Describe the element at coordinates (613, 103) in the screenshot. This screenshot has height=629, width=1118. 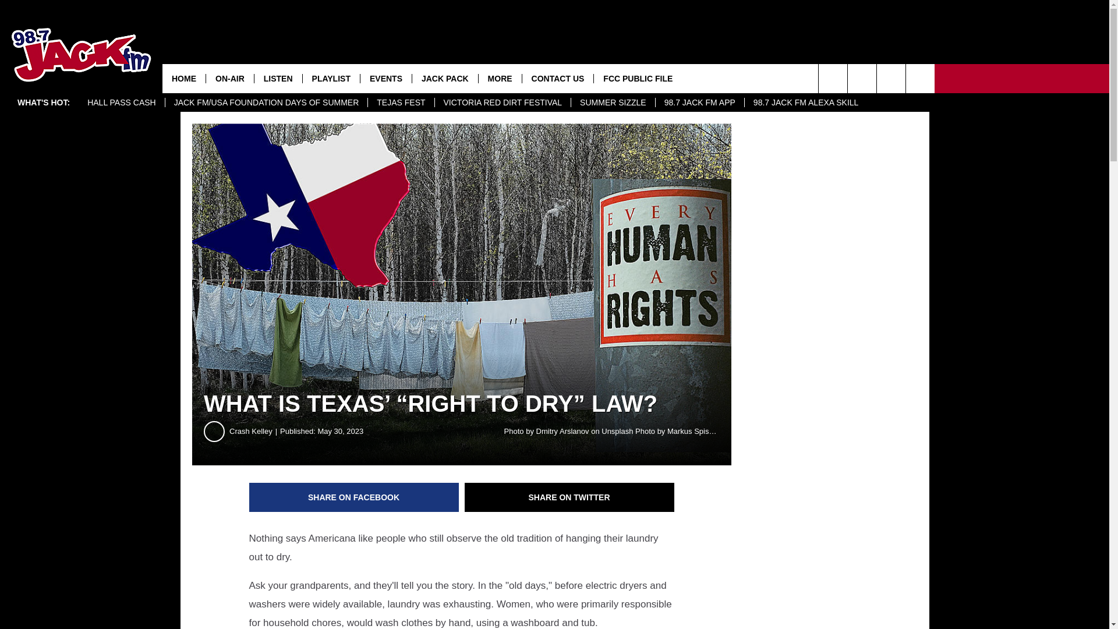
I see `SUMMER SIZZLE` at that location.